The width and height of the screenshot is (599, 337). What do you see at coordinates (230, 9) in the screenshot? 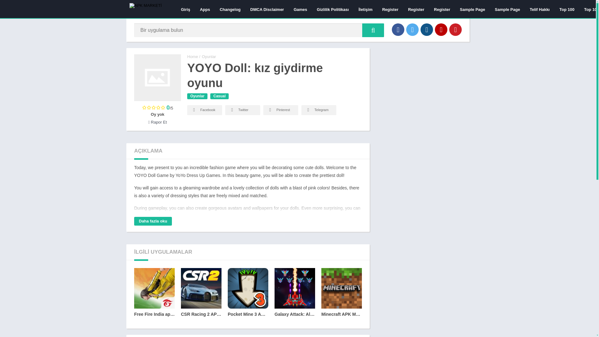
I see `Changelog` at bounding box center [230, 9].